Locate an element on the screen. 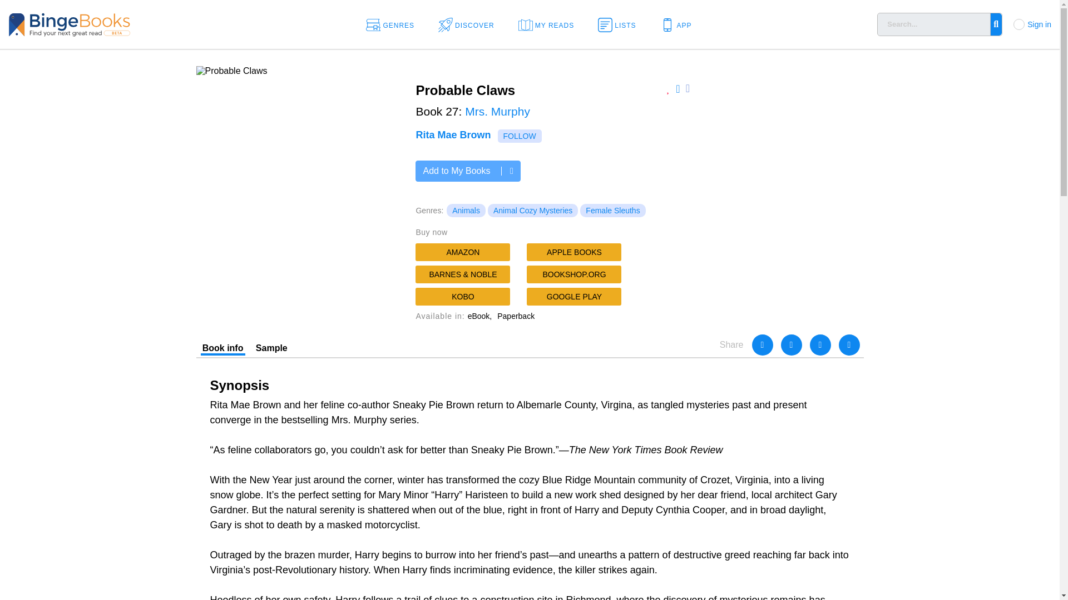 The image size is (1068, 600). Sign in is located at coordinates (1039, 24).